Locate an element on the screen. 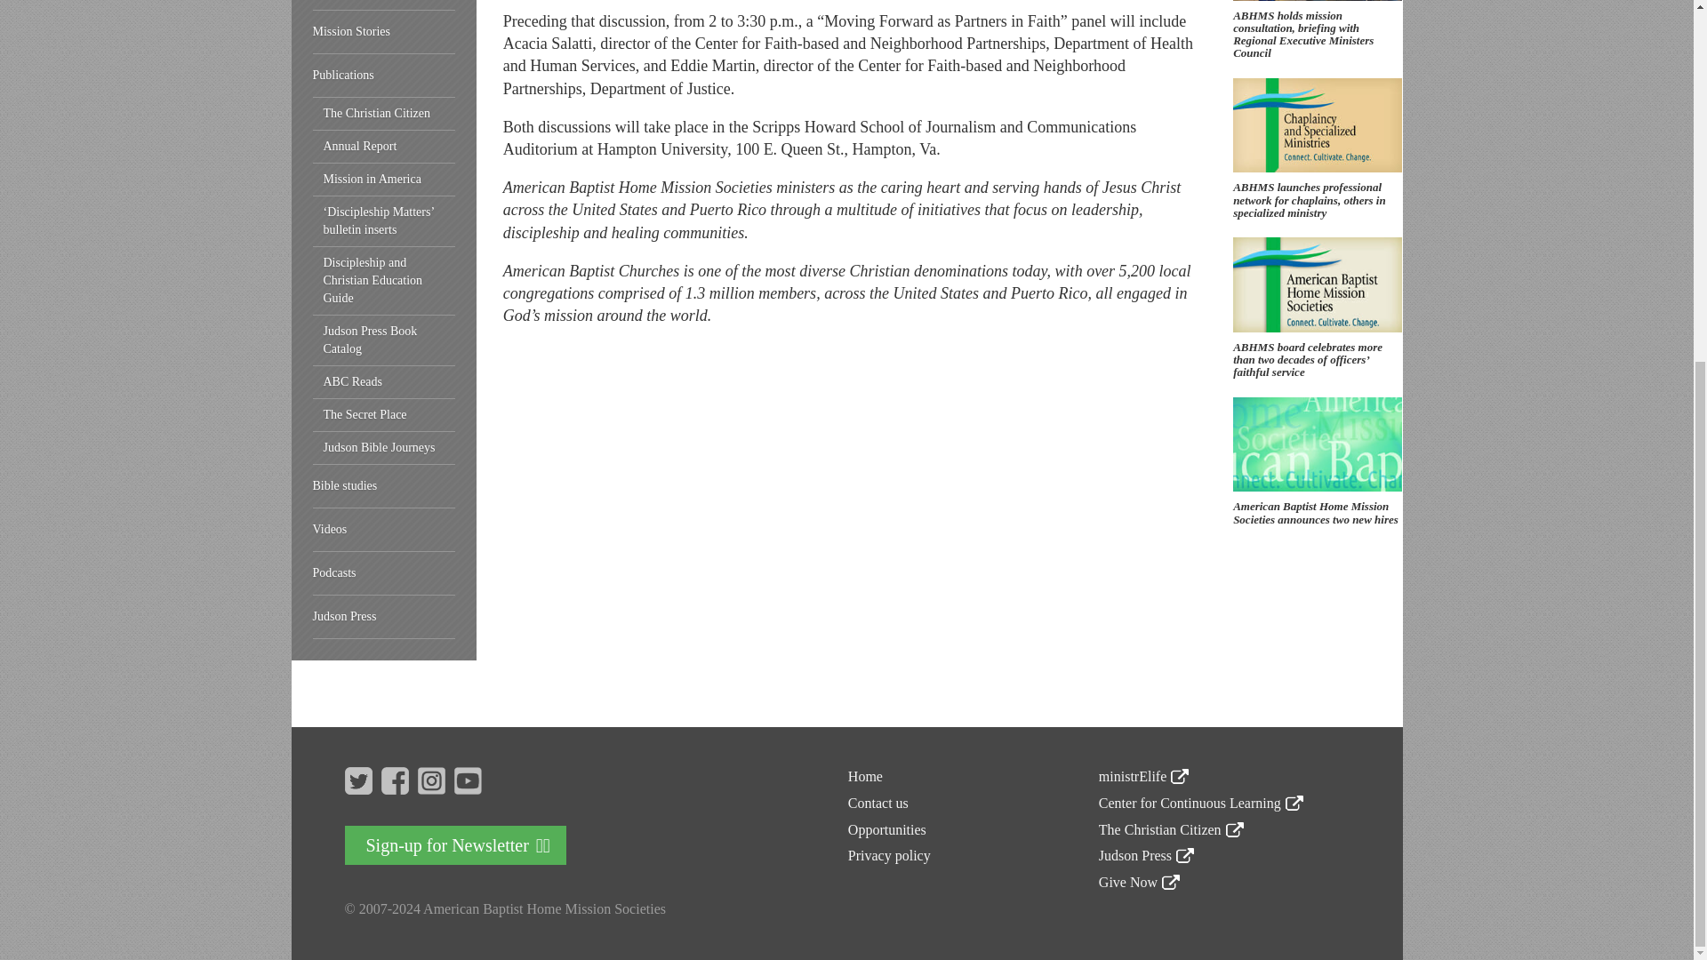  Newsroom is located at coordinates (384, 5).